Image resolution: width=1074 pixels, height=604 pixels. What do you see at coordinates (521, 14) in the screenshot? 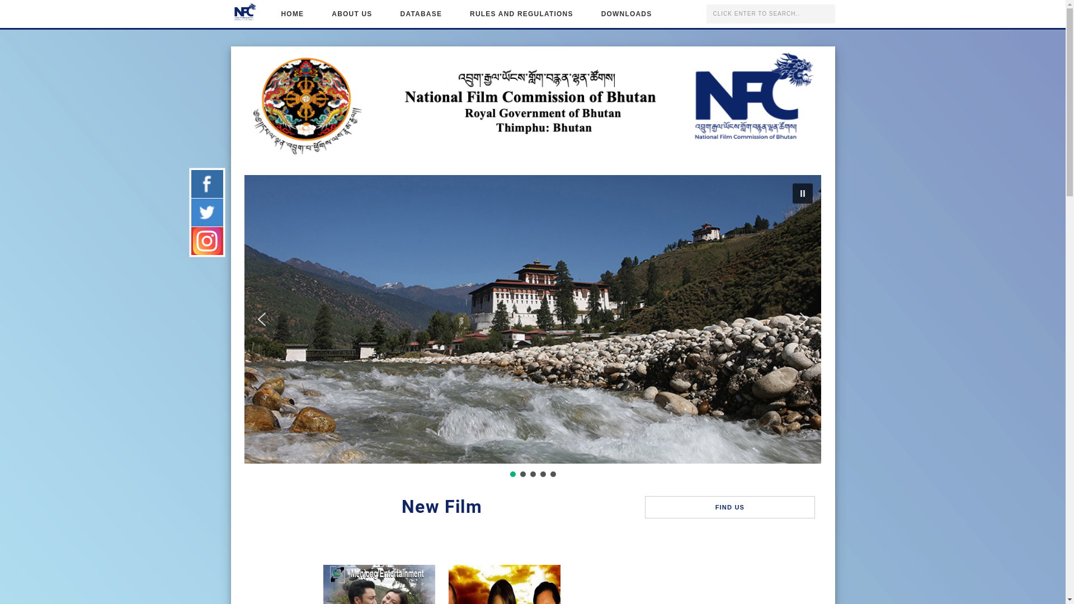
I see `RULES AND REGULATIONS` at bounding box center [521, 14].